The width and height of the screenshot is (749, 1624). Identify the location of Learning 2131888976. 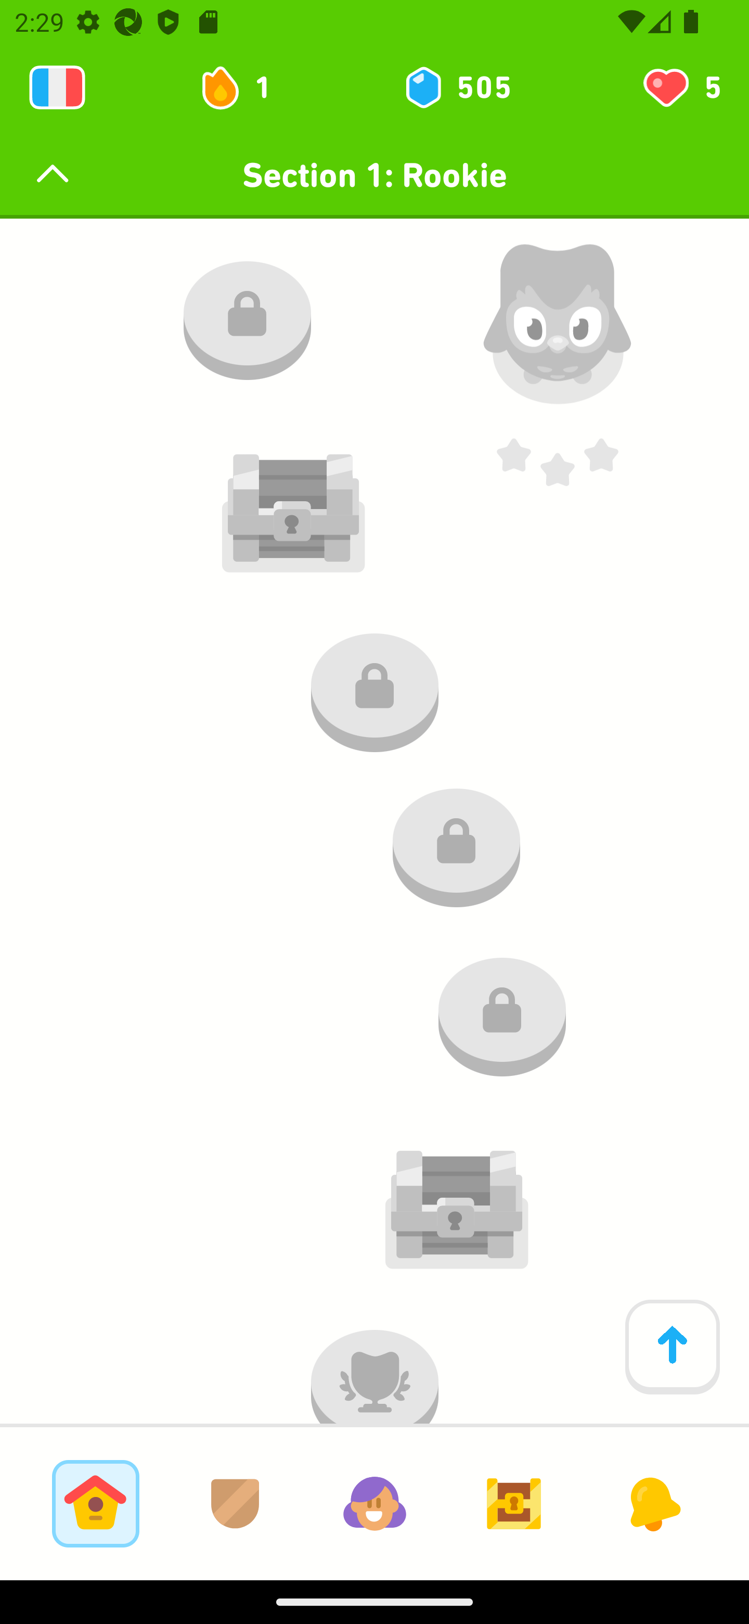
(57, 87).